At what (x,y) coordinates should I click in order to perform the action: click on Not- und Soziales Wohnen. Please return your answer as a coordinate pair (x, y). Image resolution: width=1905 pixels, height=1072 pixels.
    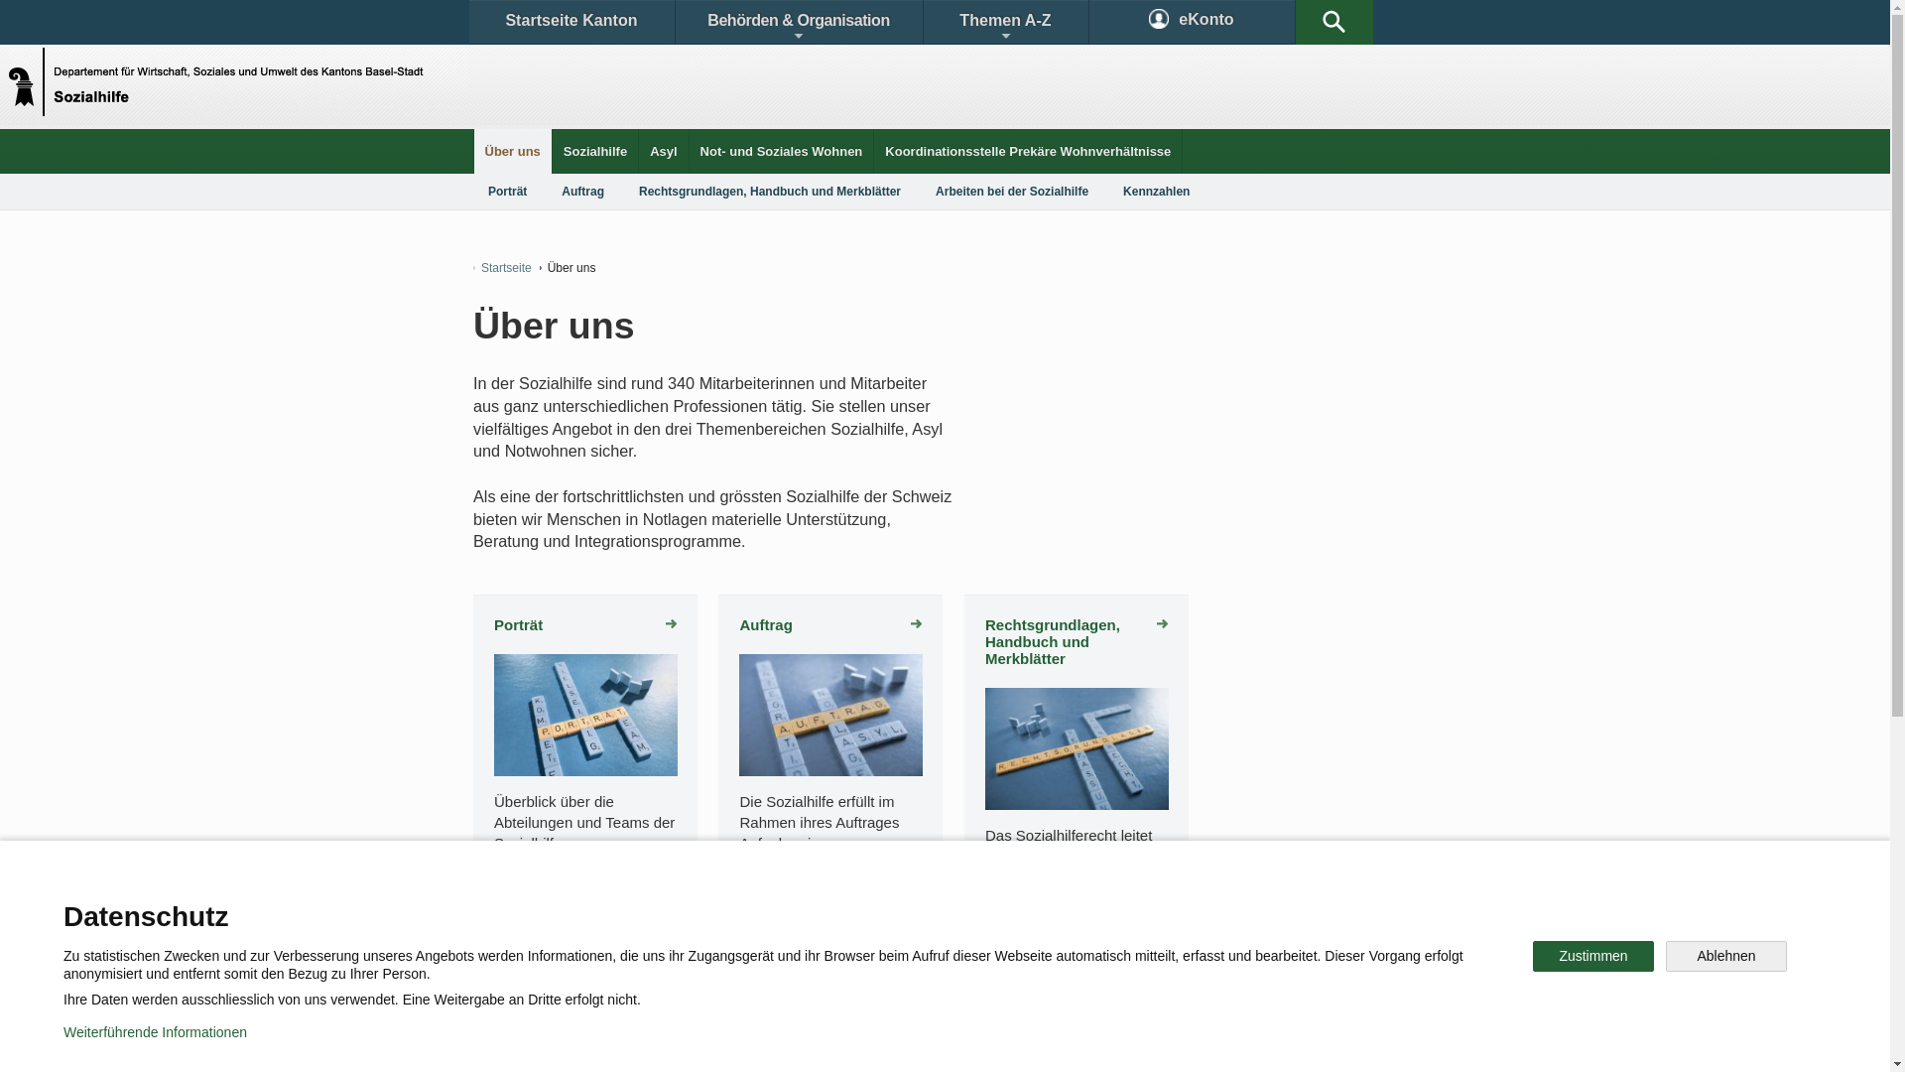
    Looking at the image, I should click on (782, 151).